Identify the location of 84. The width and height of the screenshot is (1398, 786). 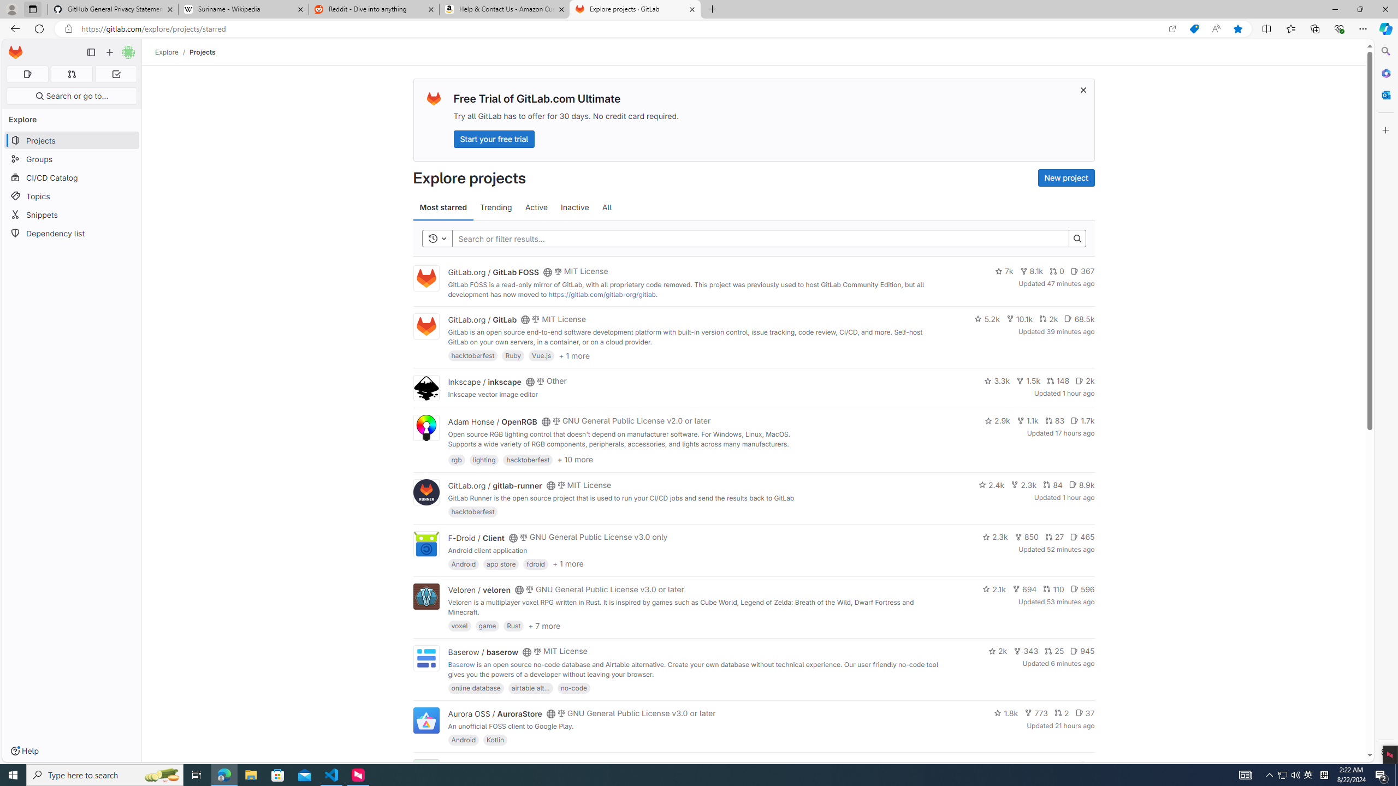
(1052, 484).